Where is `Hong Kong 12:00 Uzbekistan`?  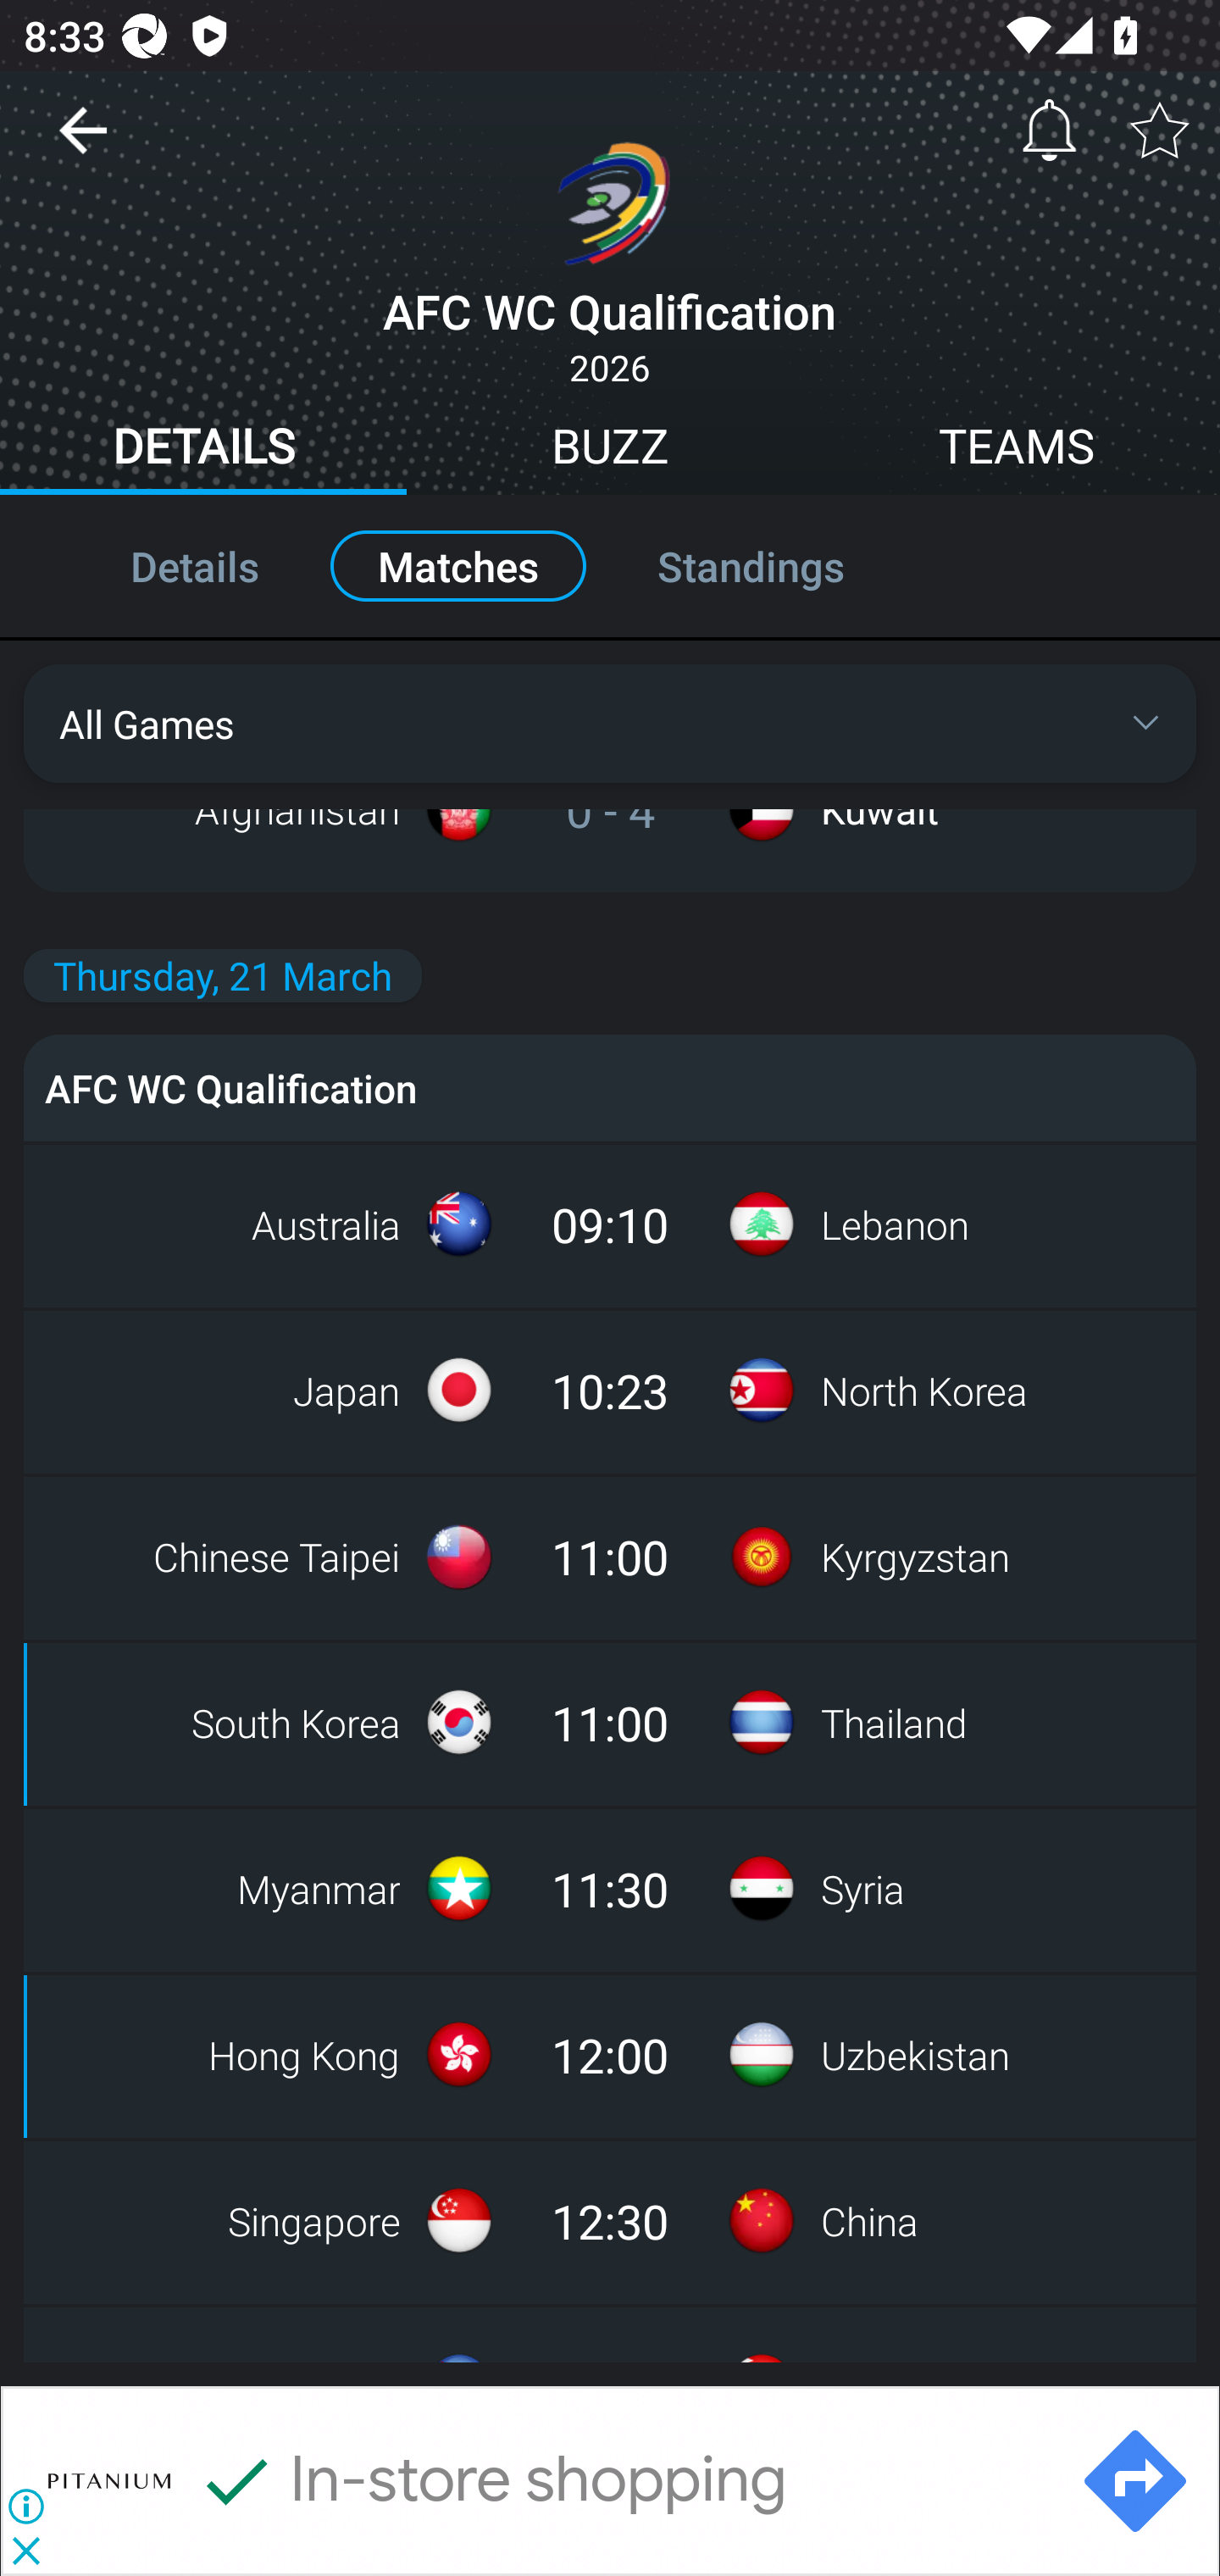 Hong Kong 12:00 Uzbekistan is located at coordinates (610, 2054).